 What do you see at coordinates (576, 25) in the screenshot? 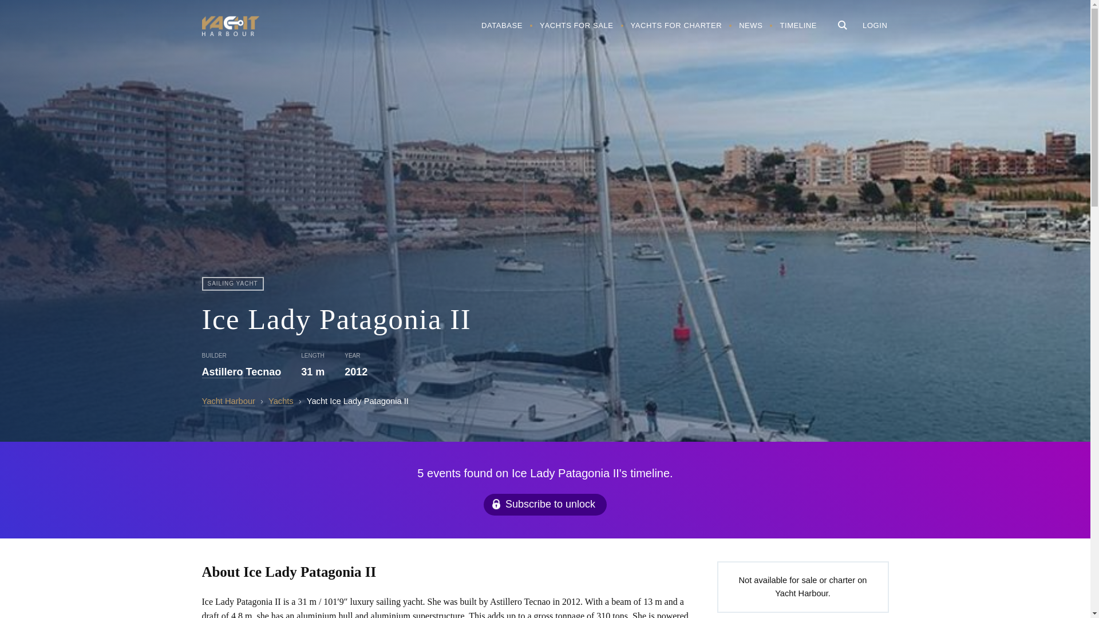
I see `YACHTS FOR SALE` at bounding box center [576, 25].